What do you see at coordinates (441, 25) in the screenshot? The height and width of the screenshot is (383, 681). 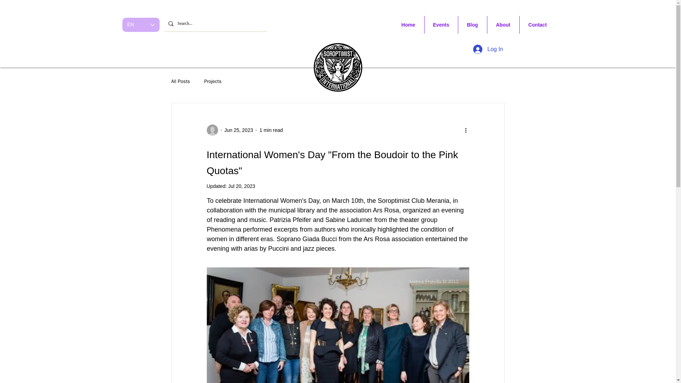 I see `Events` at bounding box center [441, 25].